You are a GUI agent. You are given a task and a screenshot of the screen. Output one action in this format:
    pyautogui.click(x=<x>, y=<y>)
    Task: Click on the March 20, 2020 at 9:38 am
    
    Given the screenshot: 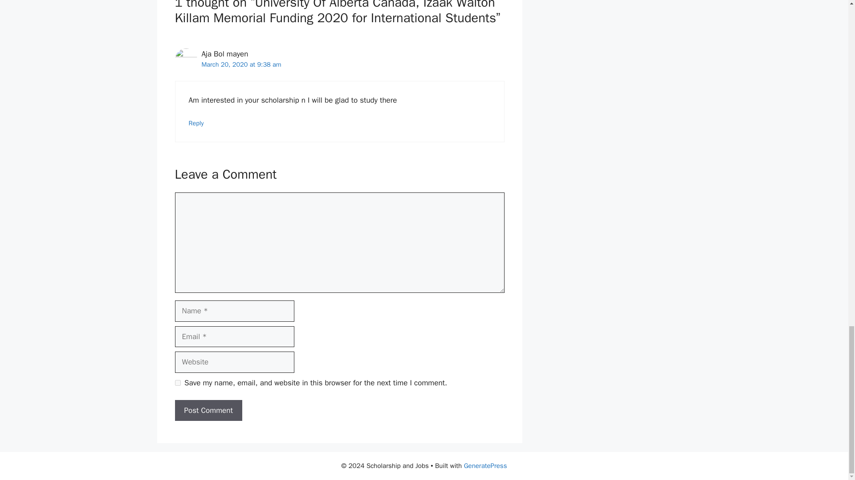 What is the action you would take?
    pyautogui.click(x=241, y=64)
    